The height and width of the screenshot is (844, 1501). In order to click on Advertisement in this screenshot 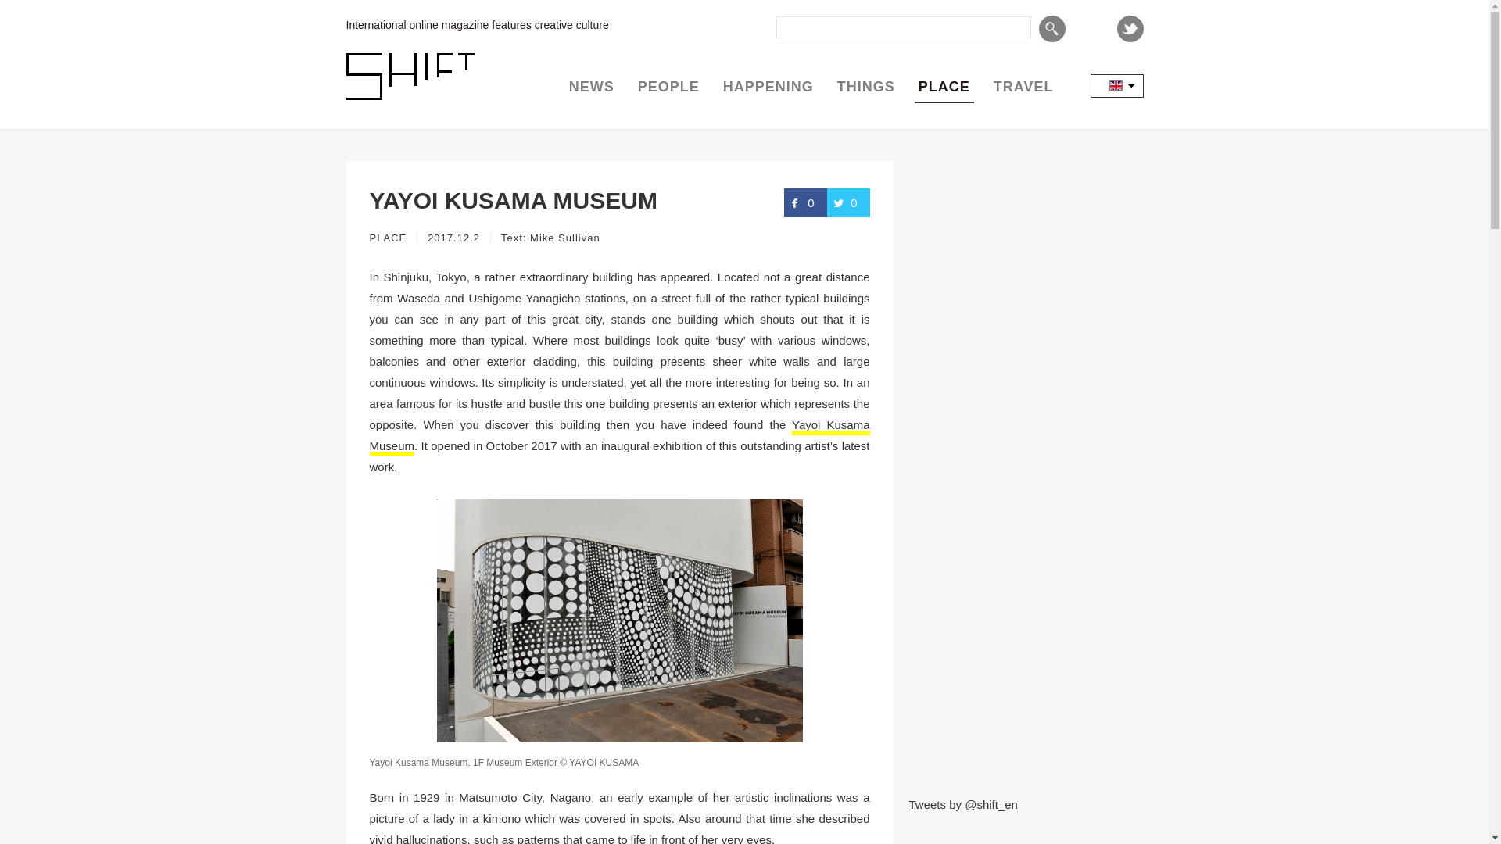, I will do `click(1025, 680)`.